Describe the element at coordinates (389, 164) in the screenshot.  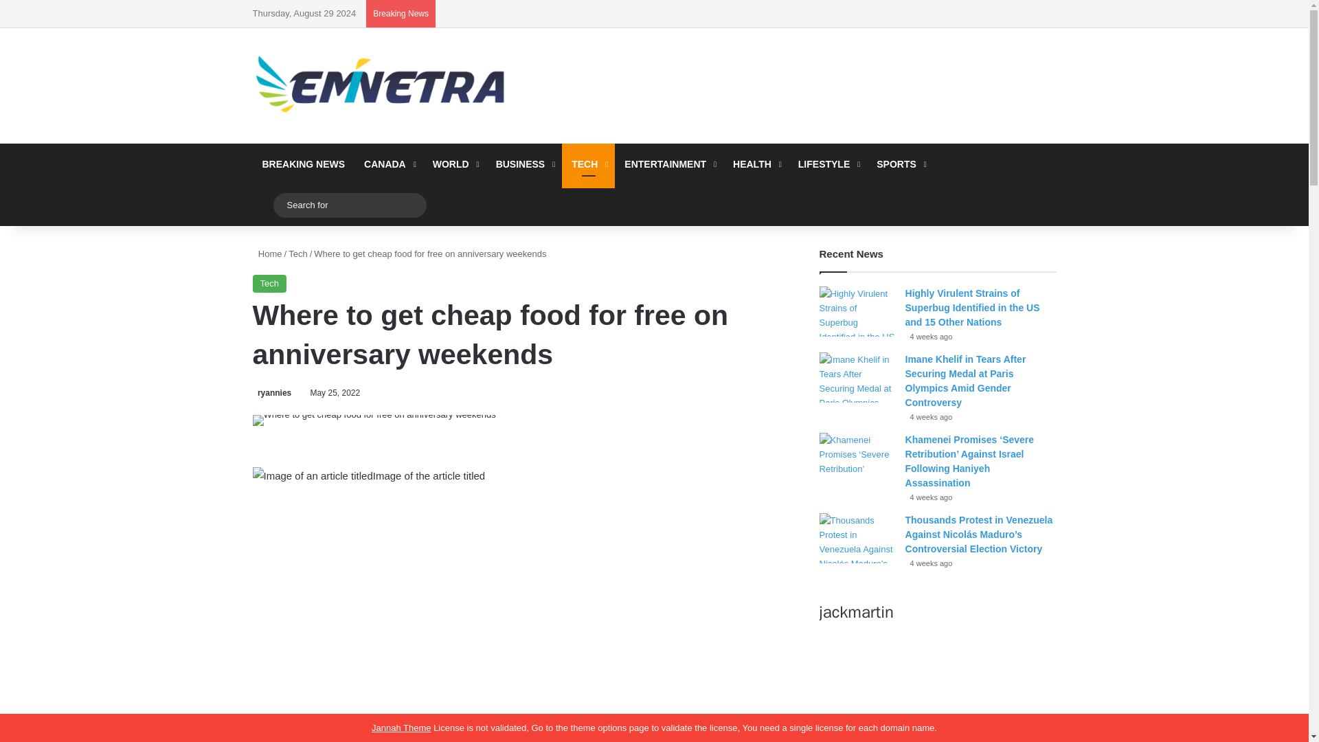
I see `CANADA` at that location.